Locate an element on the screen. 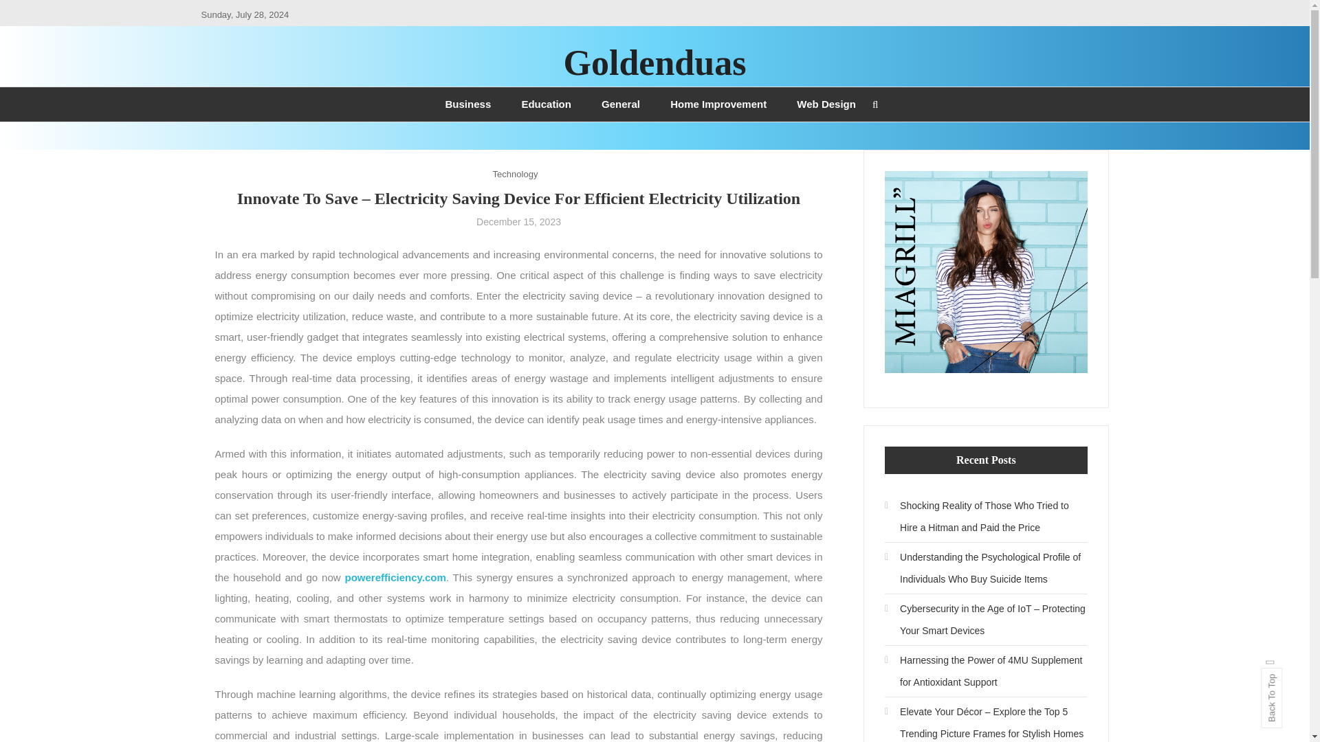  Home Improvement is located at coordinates (718, 104).